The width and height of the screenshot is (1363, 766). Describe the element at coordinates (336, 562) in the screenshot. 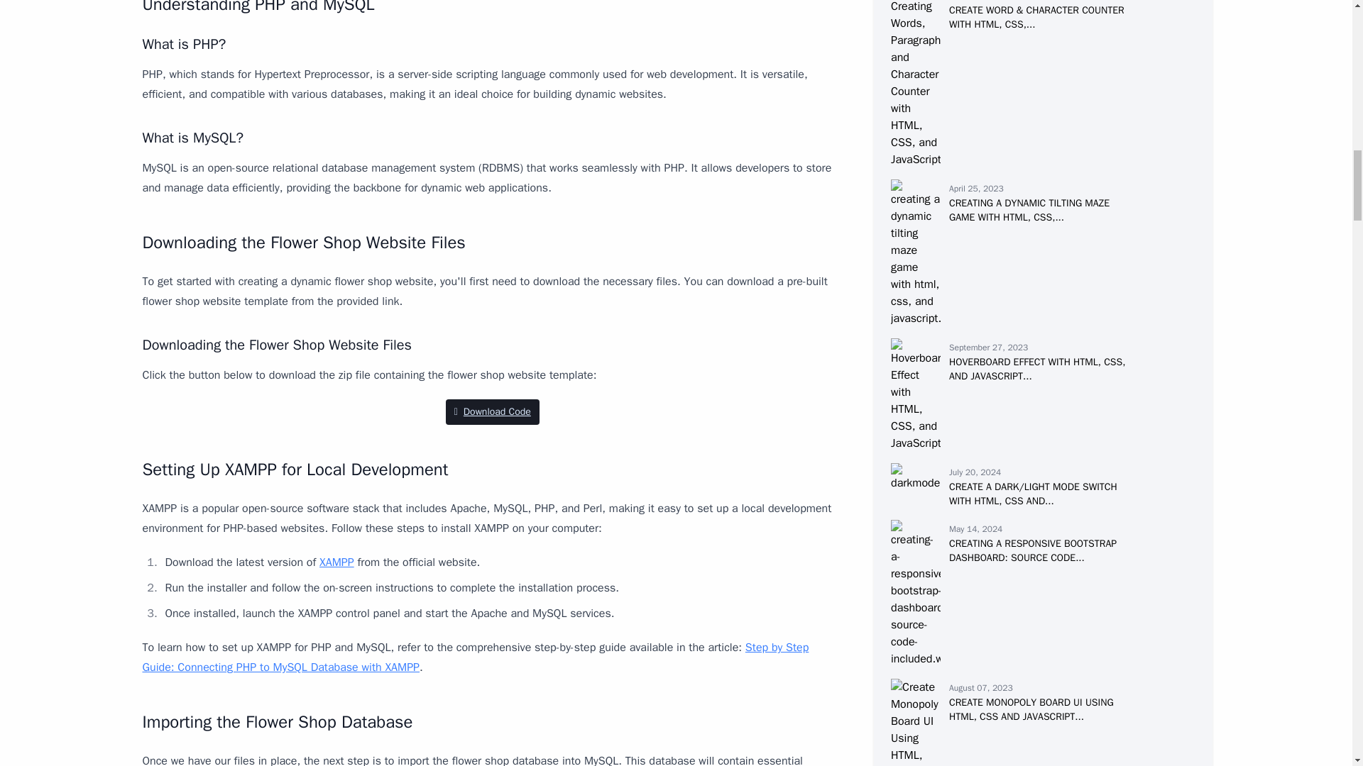

I see `XAMPP` at that location.